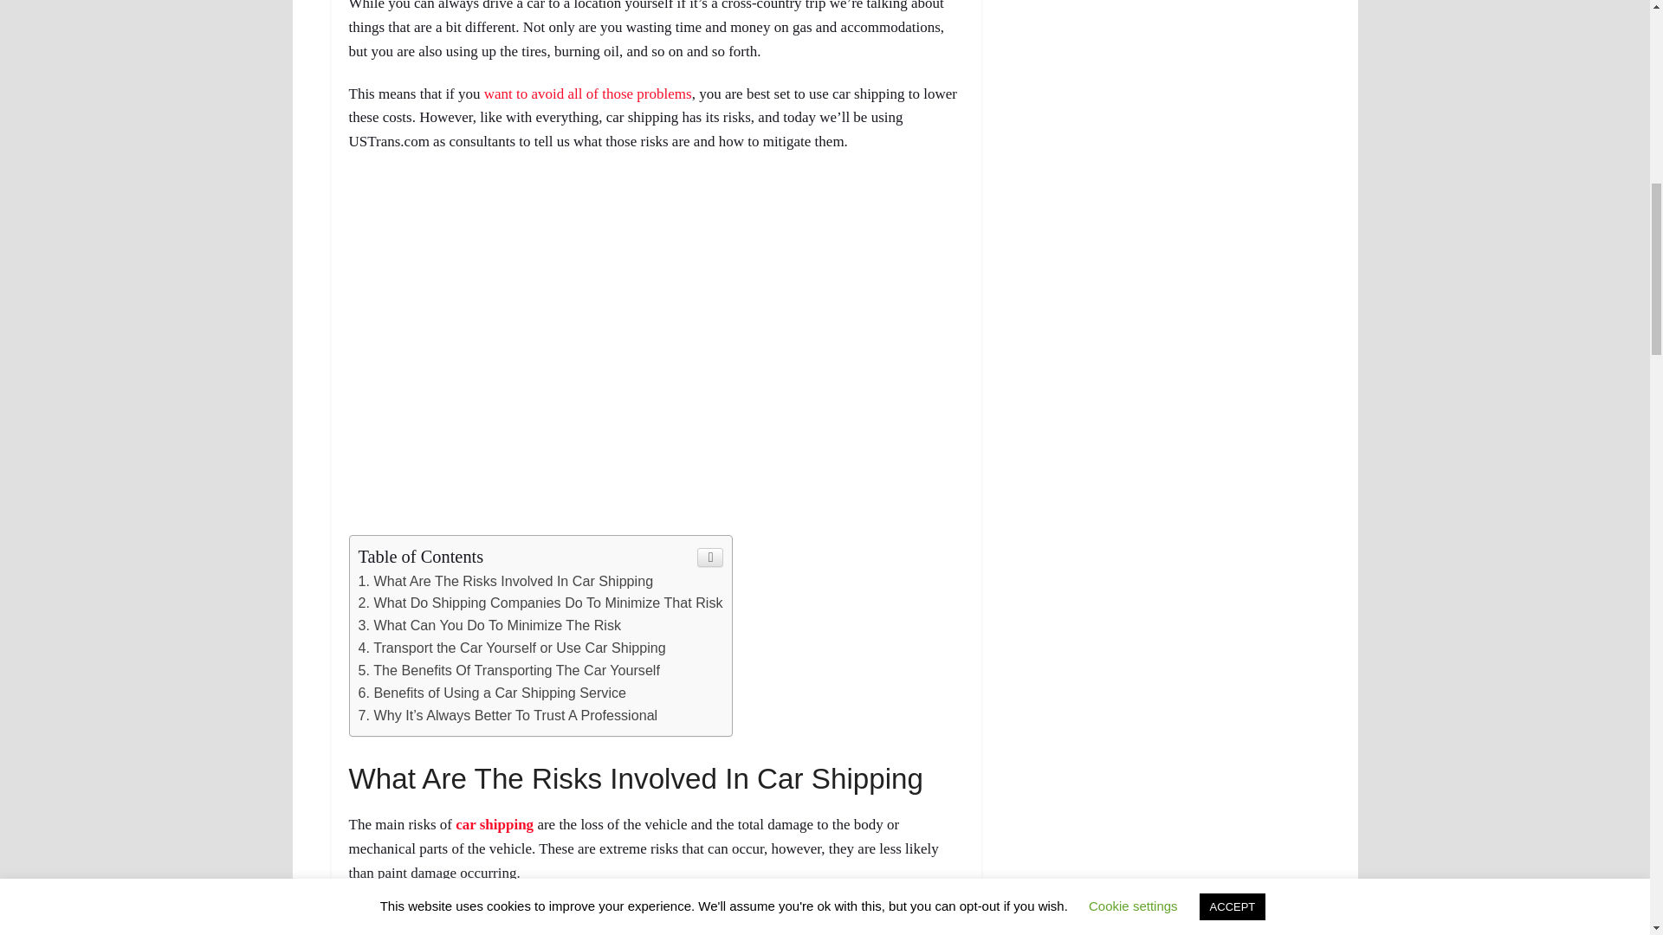 The height and width of the screenshot is (935, 1663). Describe the element at coordinates (490, 625) in the screenshot. I see `What Can You Do To Minimize The Risk` at that location.